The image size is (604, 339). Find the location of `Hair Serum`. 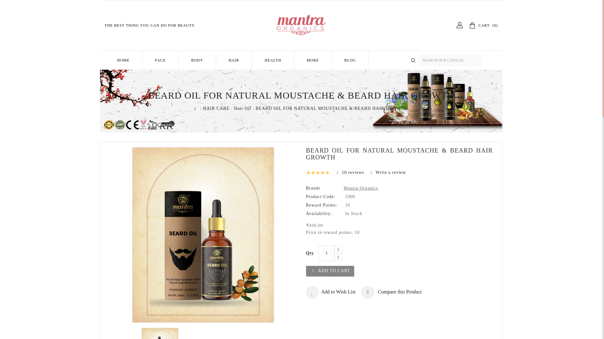

Hair Serum is located at coordinates (255, 73).